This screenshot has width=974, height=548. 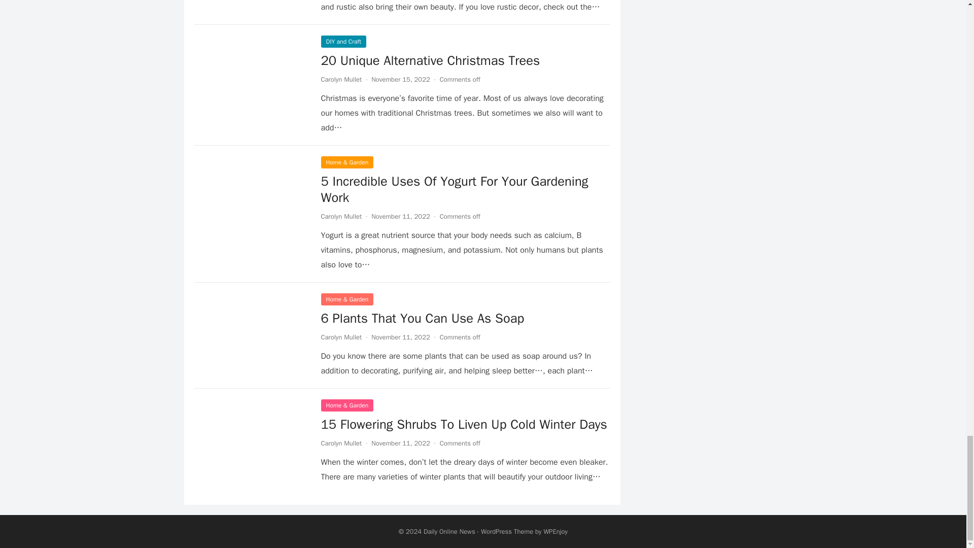 I want to click on DIY and Craft, so click(x=343, y=42).